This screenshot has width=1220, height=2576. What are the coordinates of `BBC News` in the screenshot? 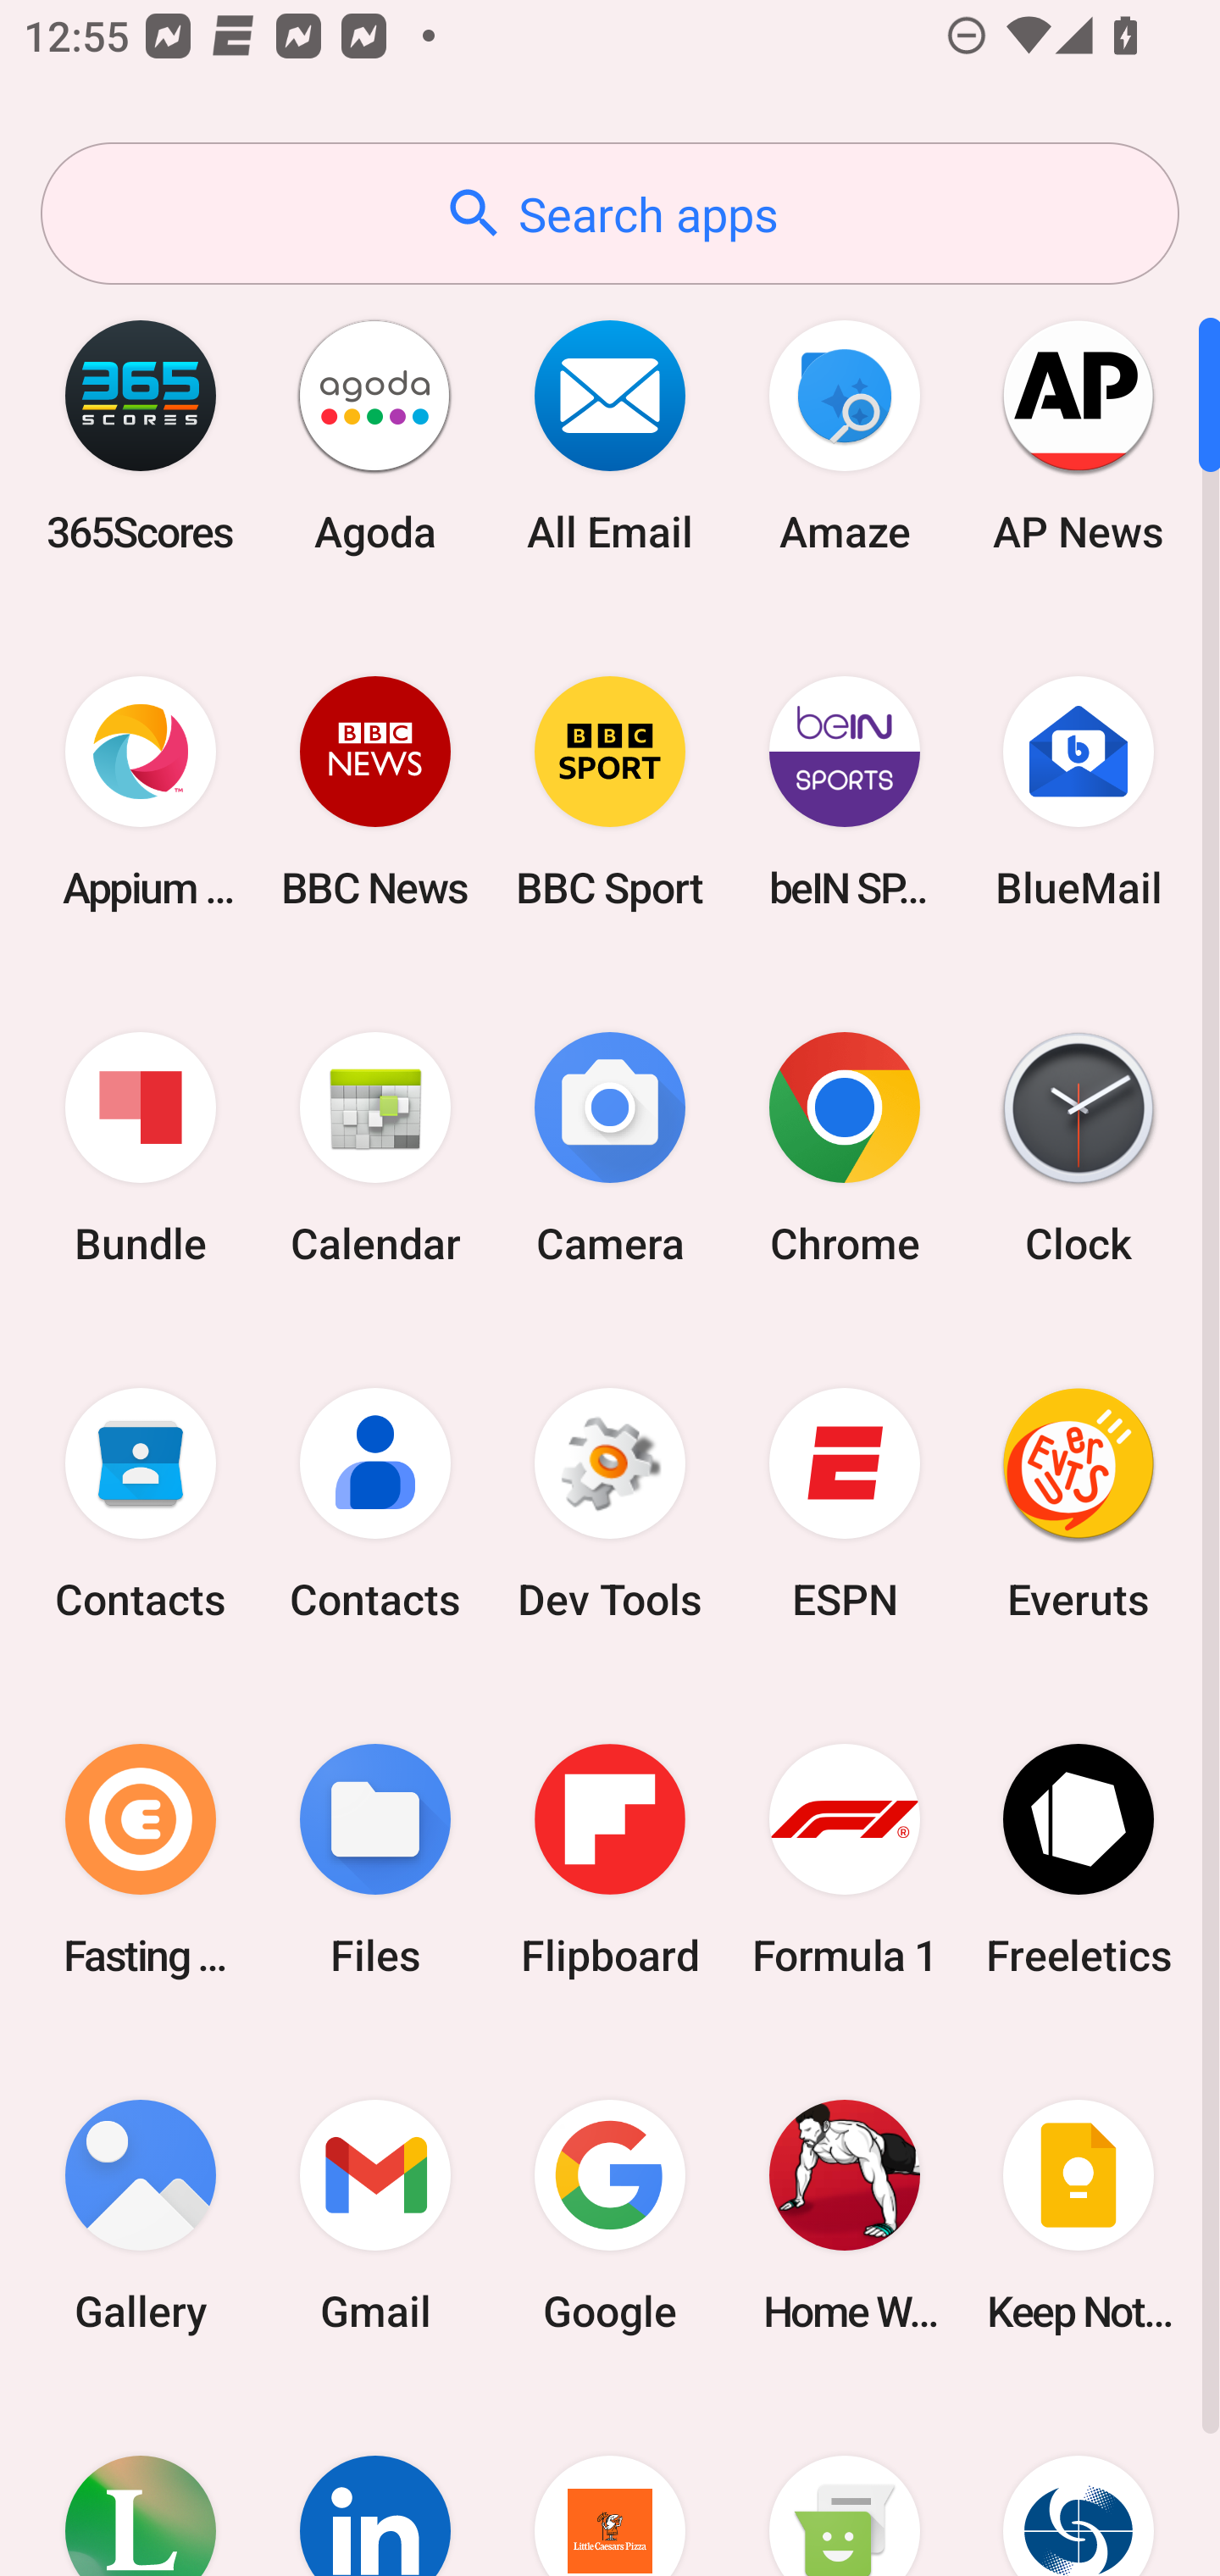 It's located at (375, 791).